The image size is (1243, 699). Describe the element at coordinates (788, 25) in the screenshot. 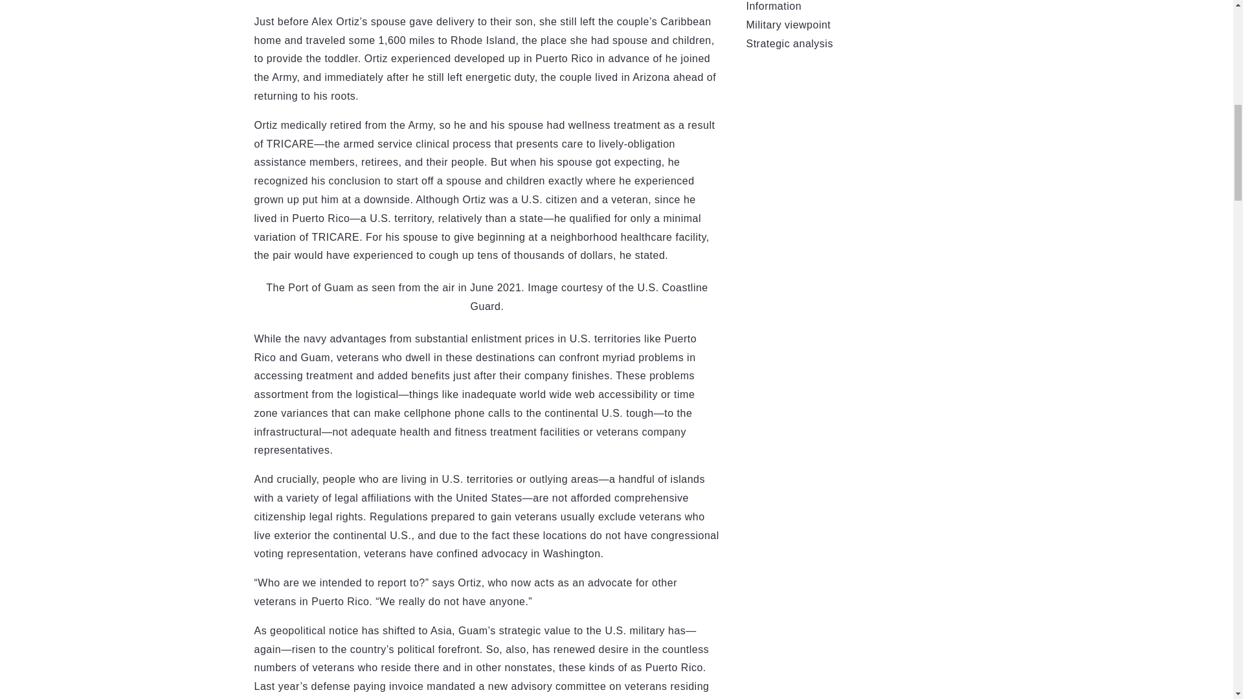

I see `Military viewpoint` at that location.